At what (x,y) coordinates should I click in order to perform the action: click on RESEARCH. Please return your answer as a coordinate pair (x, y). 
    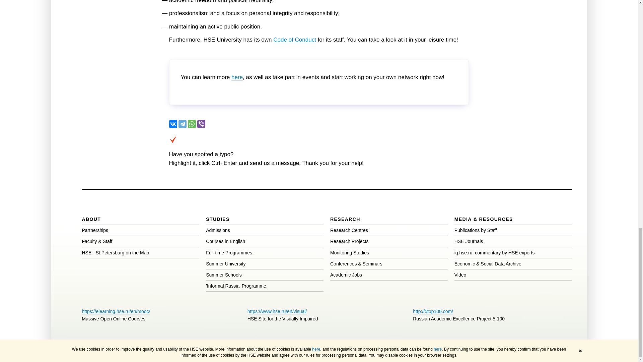
    Looking at the image, I should click on (345, 219).